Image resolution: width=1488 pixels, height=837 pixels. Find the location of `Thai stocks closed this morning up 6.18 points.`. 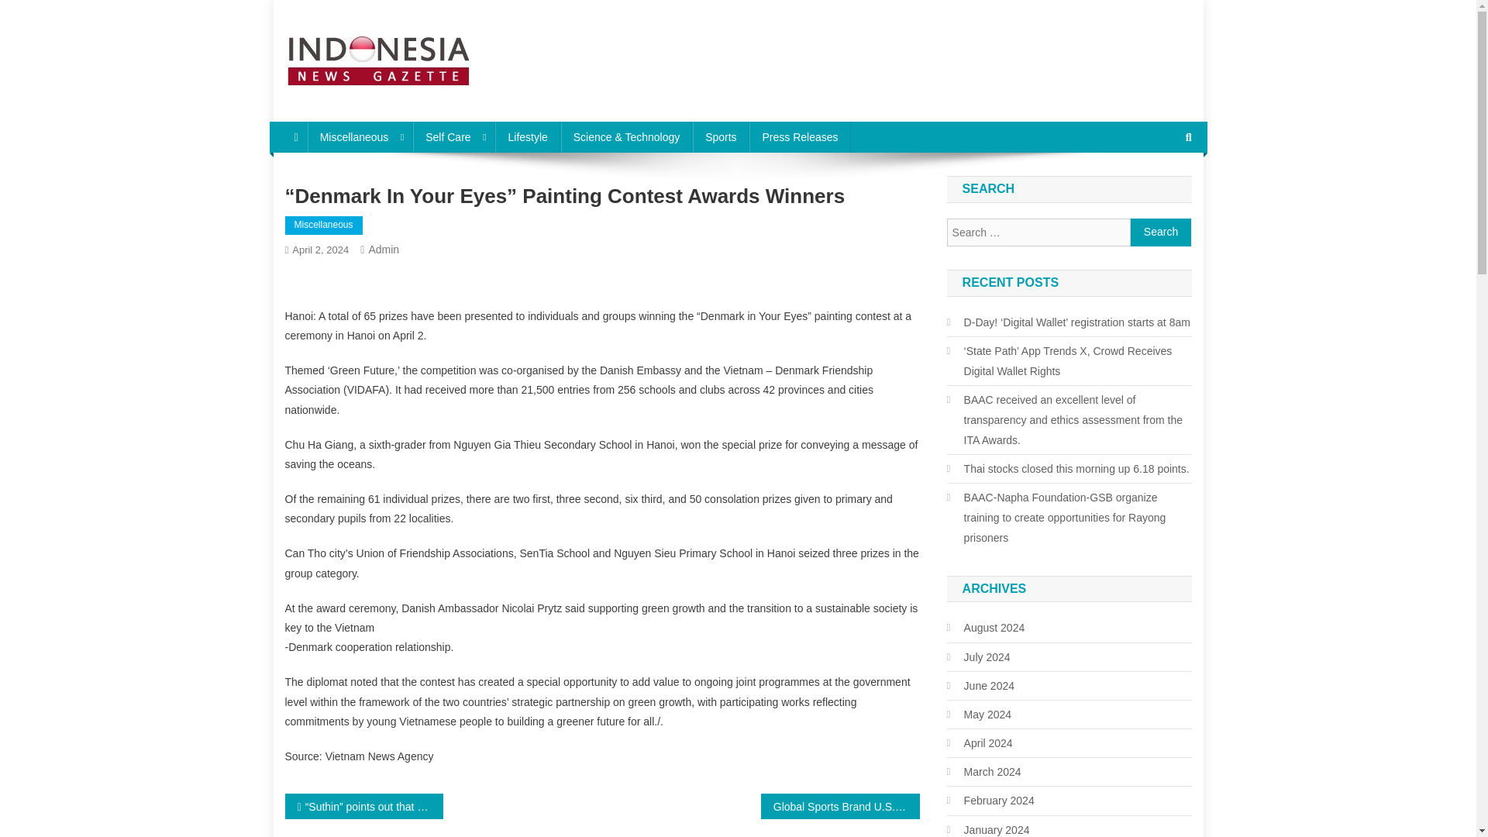

Thai stocks closed this morning up 6.18 points. is located at coordinates (1068, 468).